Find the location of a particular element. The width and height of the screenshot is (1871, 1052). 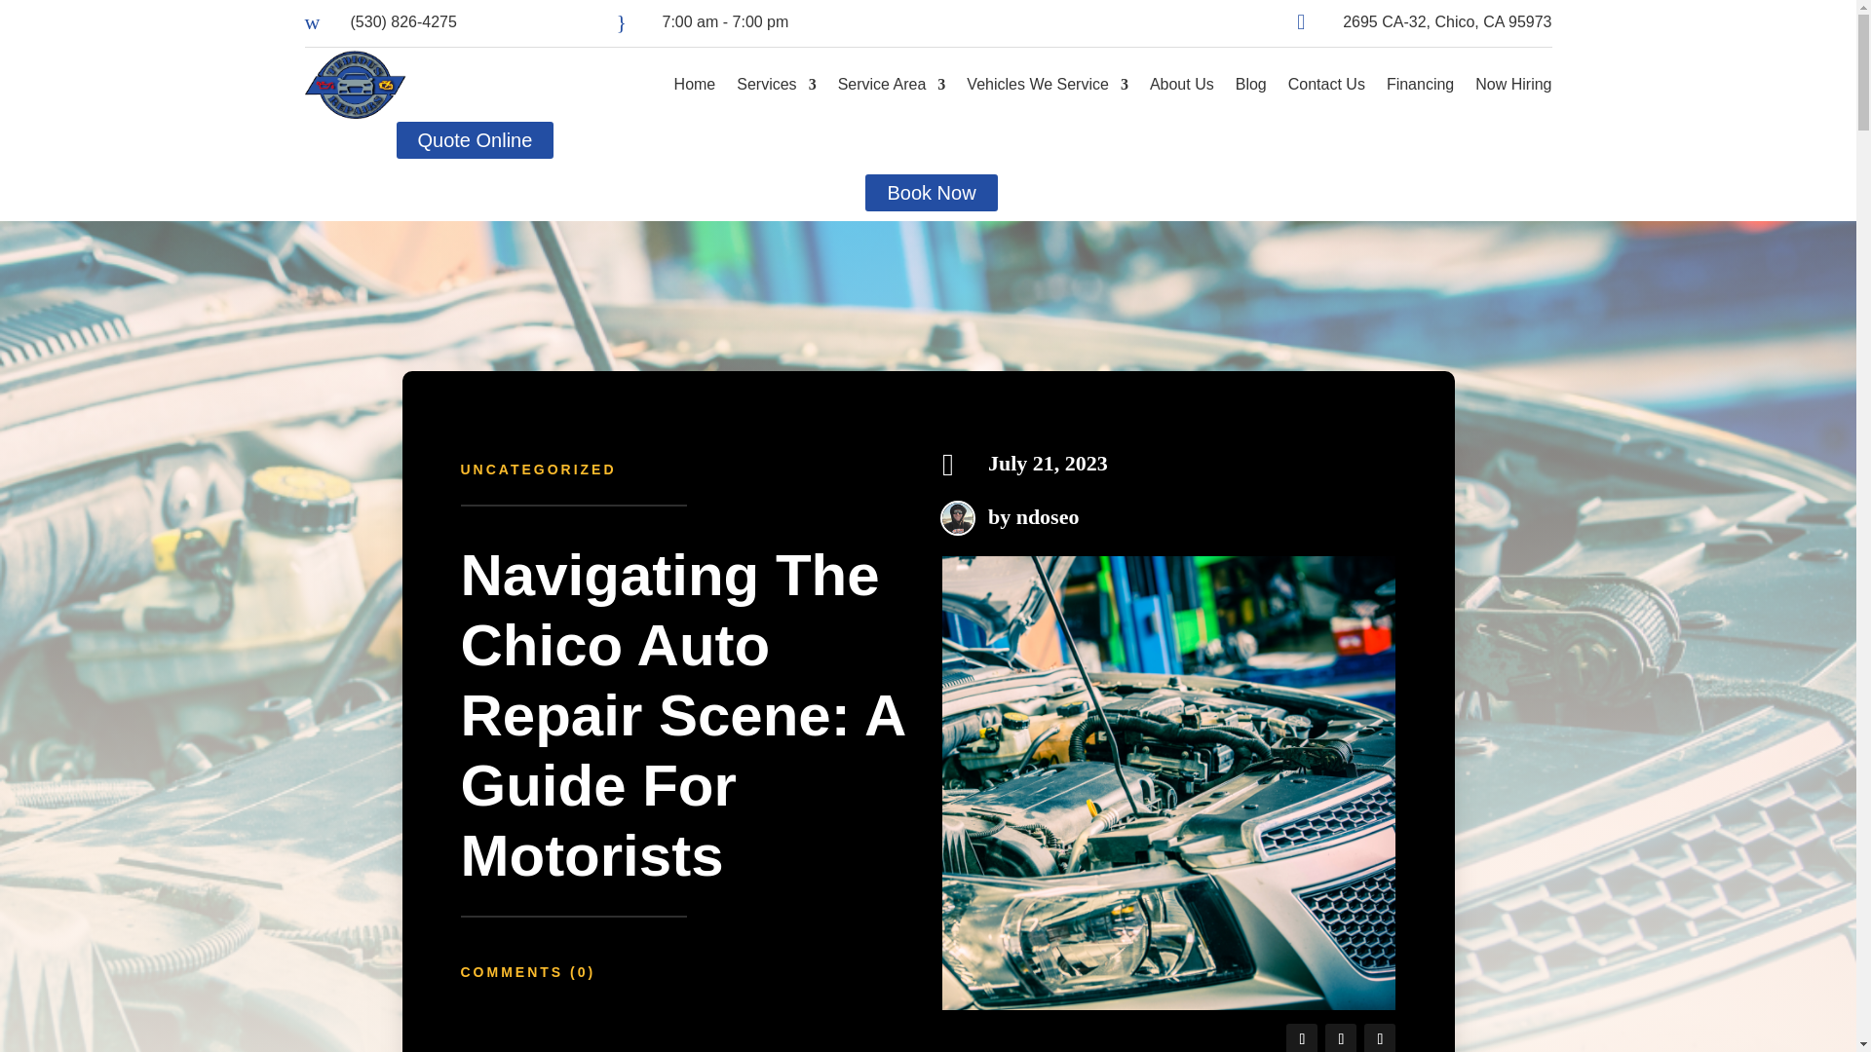

Follow on X is located at coordinates (1341, 1037).